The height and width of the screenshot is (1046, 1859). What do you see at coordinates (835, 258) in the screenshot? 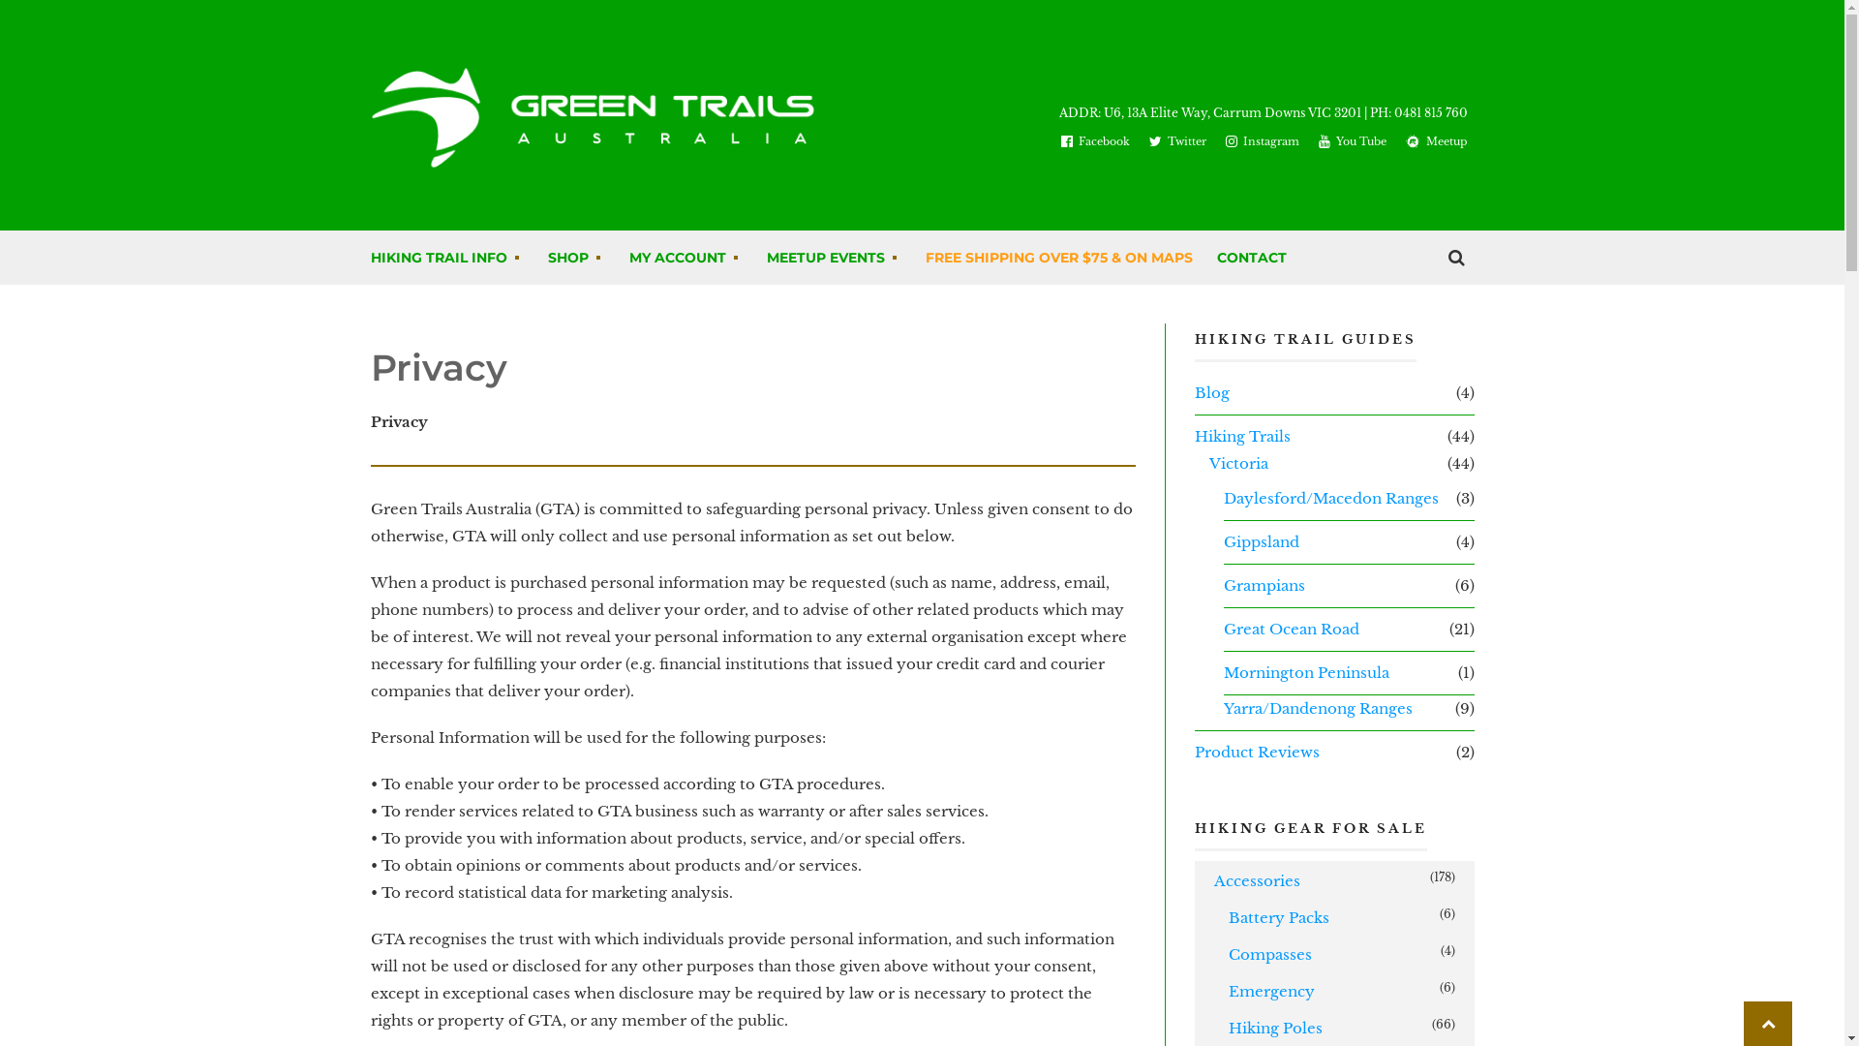
I see `MEETUP EVENTS` at bounding box center [835, 258].